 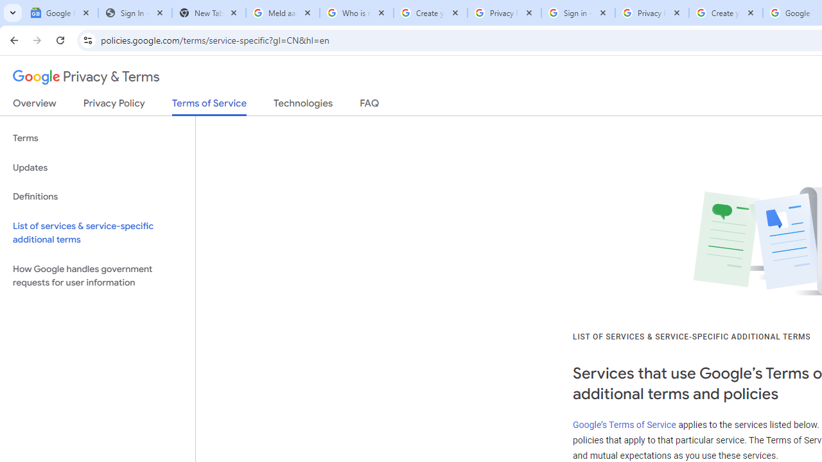 I want to click on Create your Google Account, so click(x=430, y=13).